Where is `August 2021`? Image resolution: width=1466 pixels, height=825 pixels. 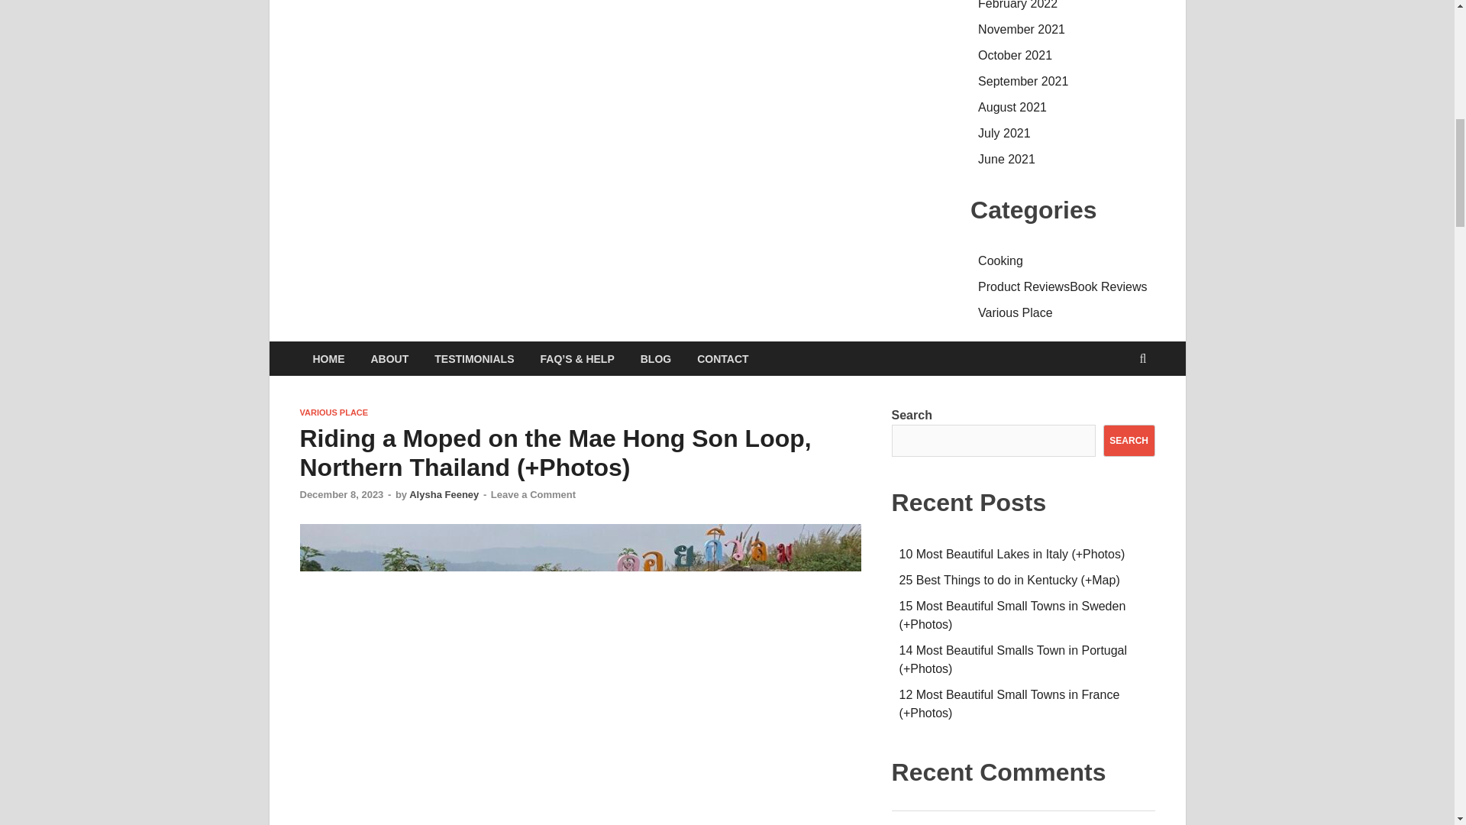 August 2021 is located at coordinates (1012, 107).